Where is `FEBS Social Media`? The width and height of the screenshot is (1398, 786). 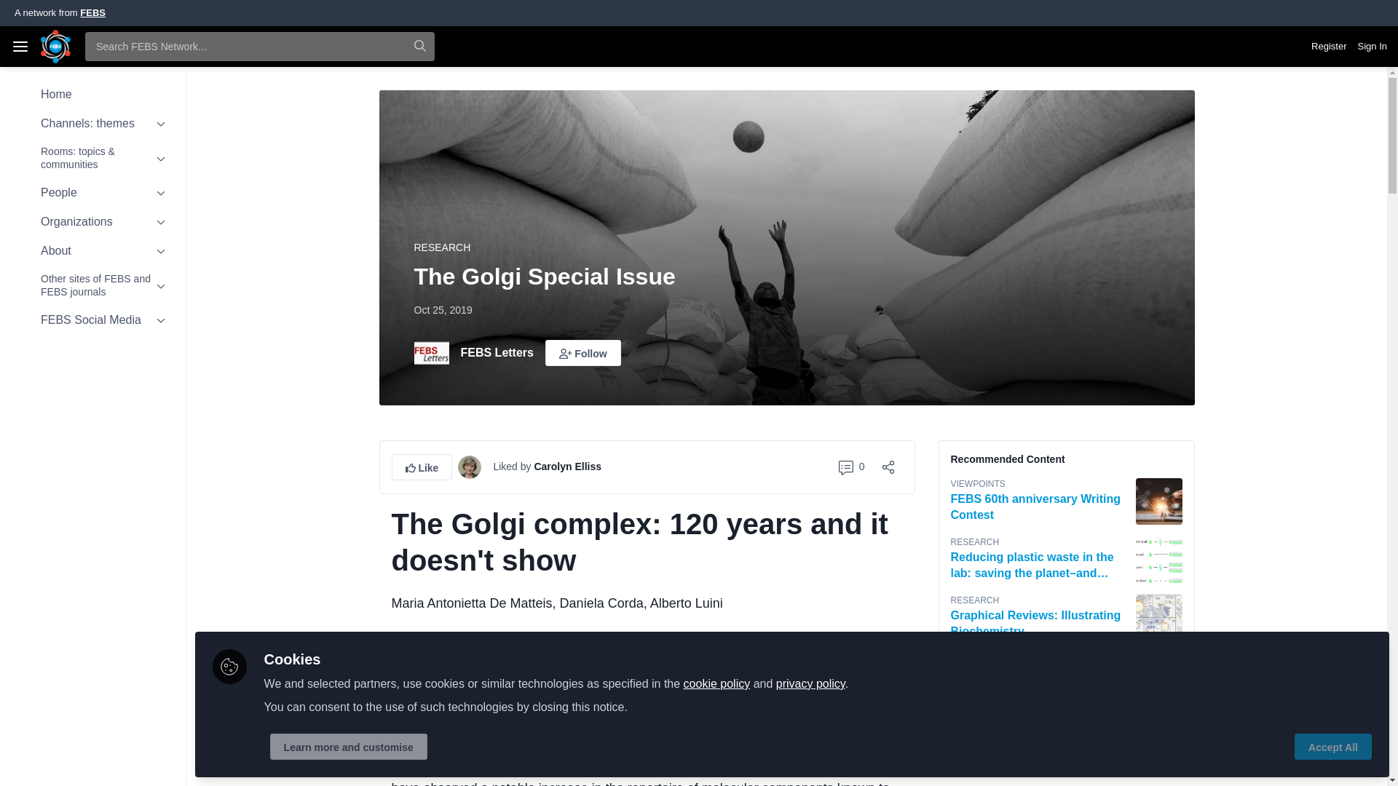 FEBS Social Media is located at coordinates (92, 320).